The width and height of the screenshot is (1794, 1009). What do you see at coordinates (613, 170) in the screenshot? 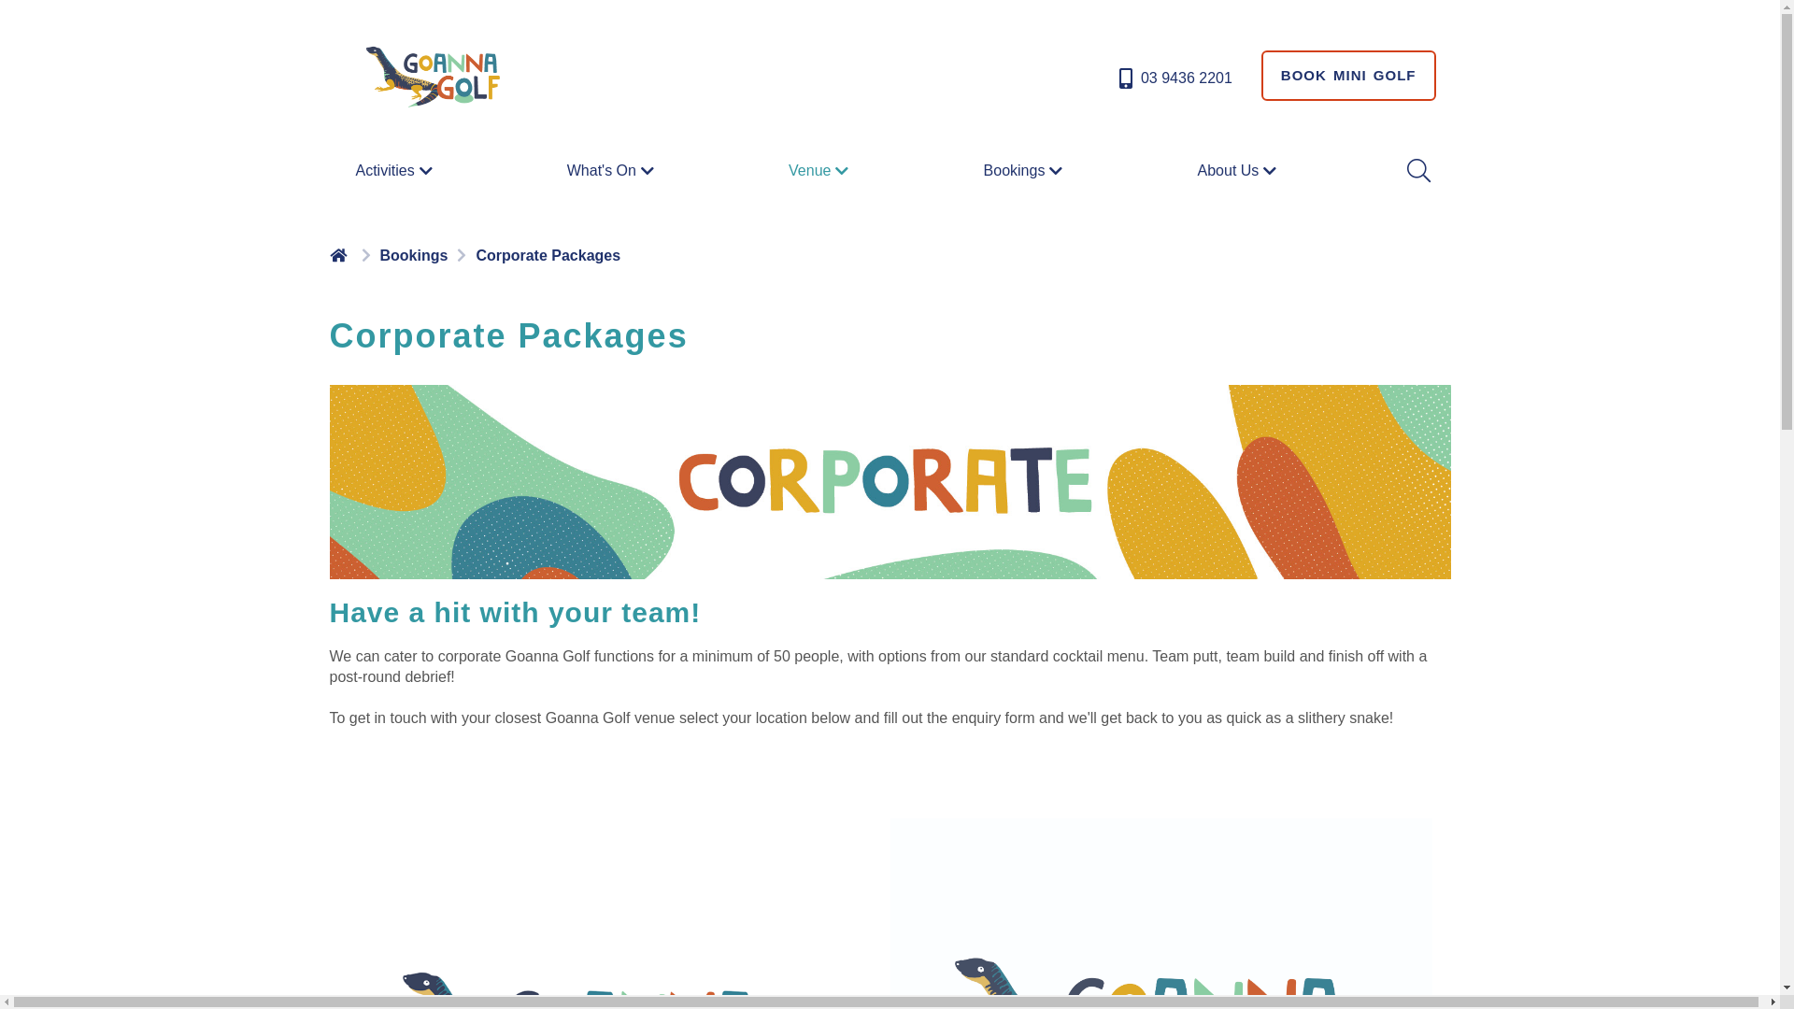
I see `What's On` at bounding box center [613, 170].